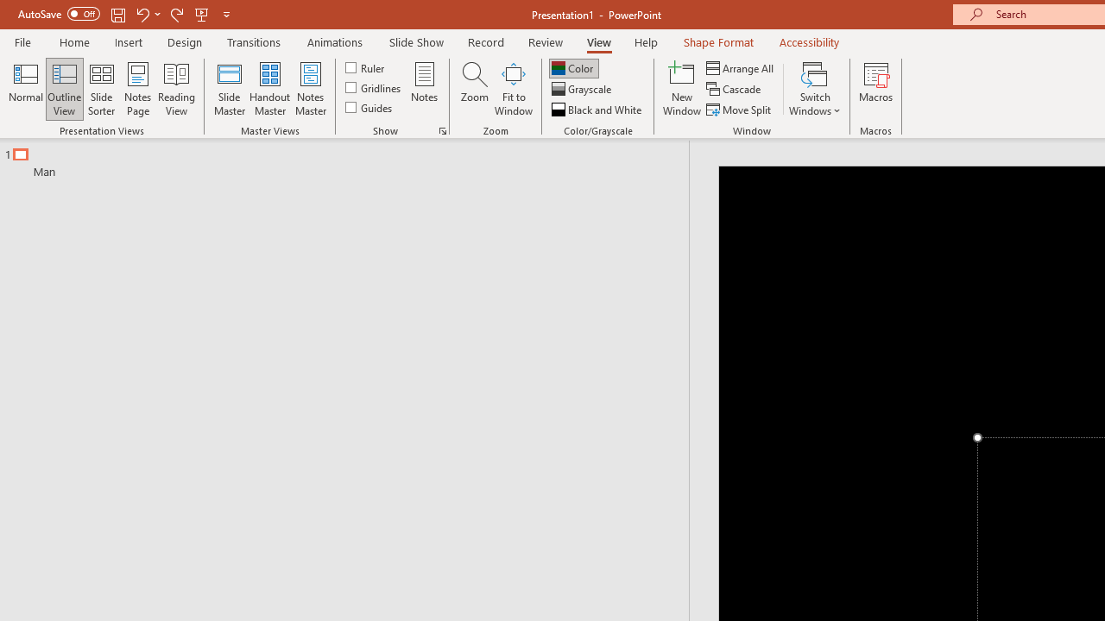 Image resolution: width=1105 pixels, height=621 pixels. Describe the element at coordinates (229, 88) in the screenshot. I see `Slide Master` at that location.